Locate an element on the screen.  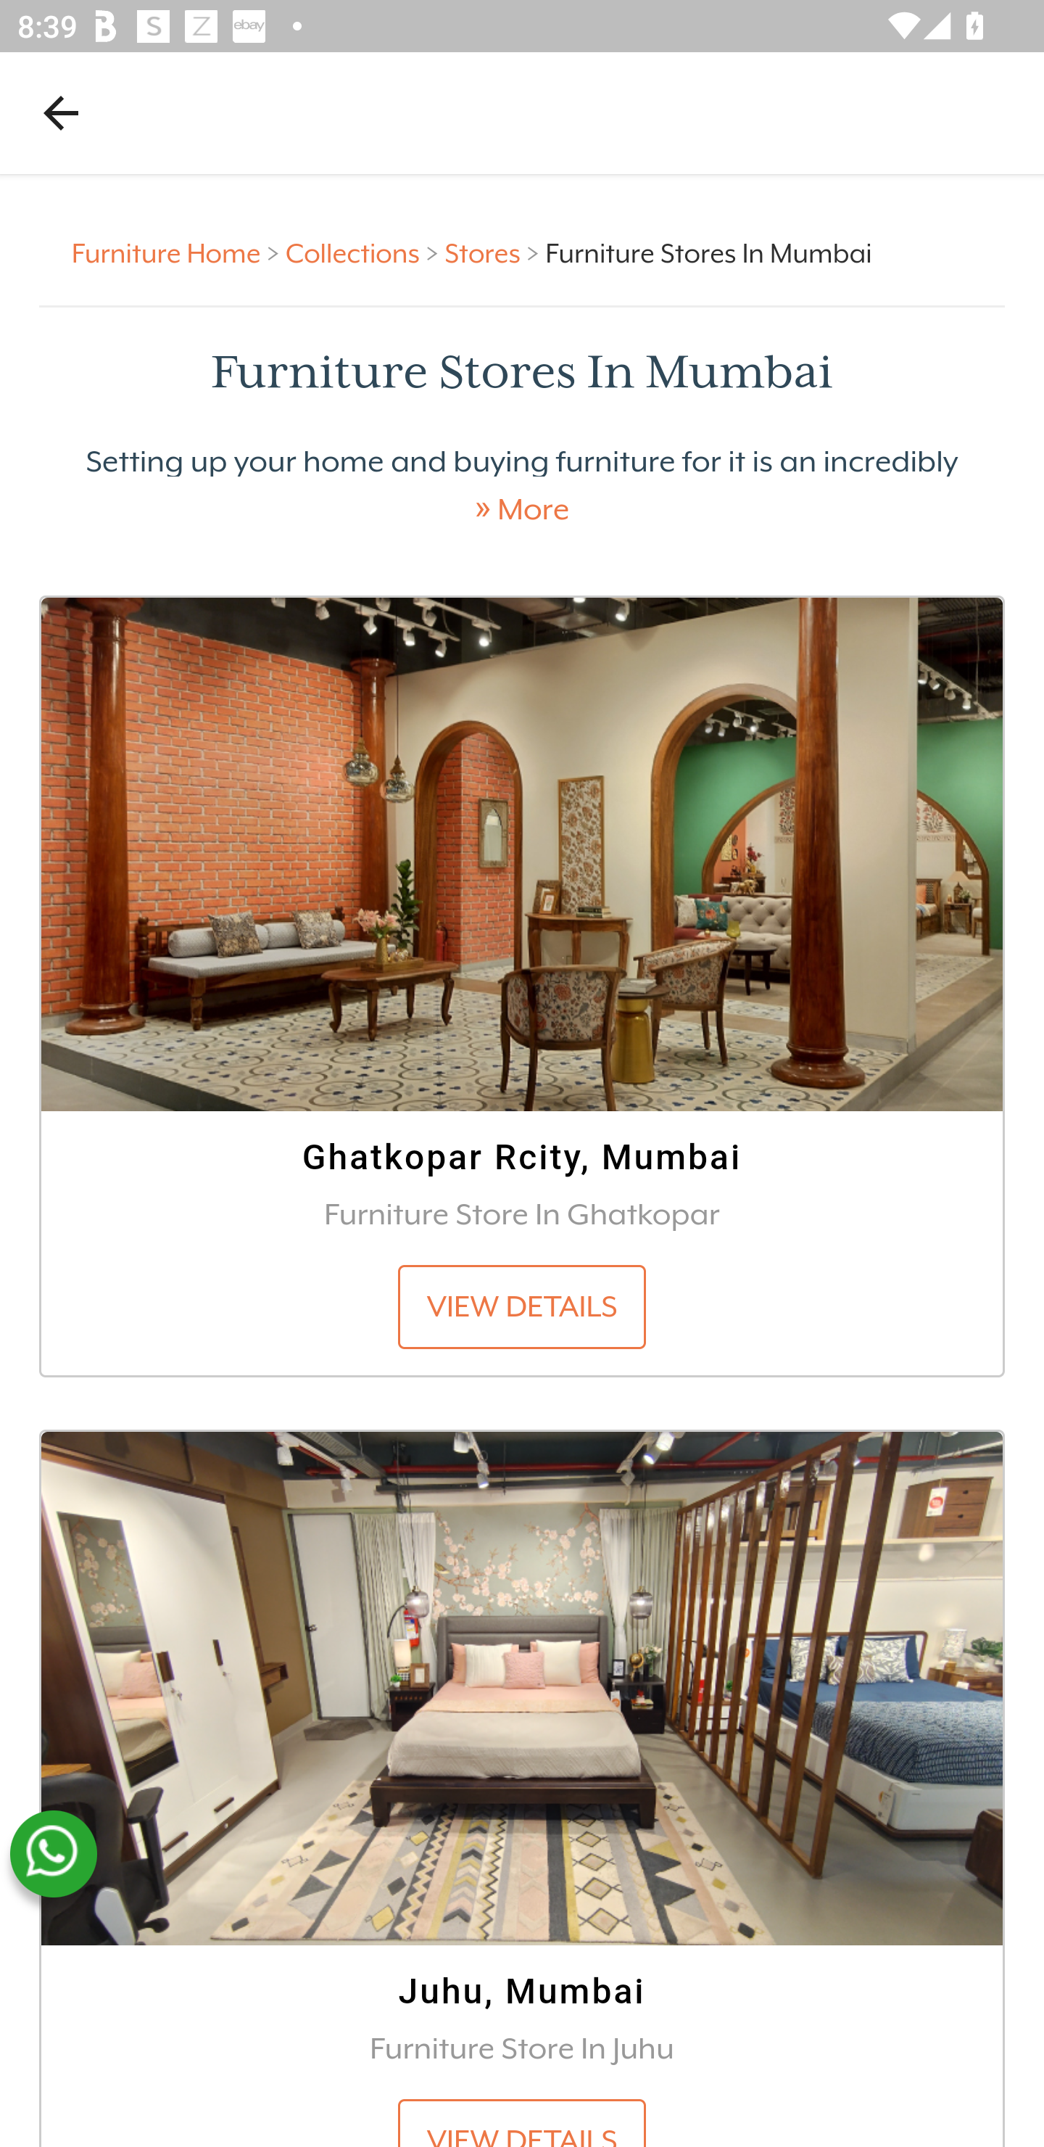
Collections >  Collections  >  is located at coordinates (365, 252).